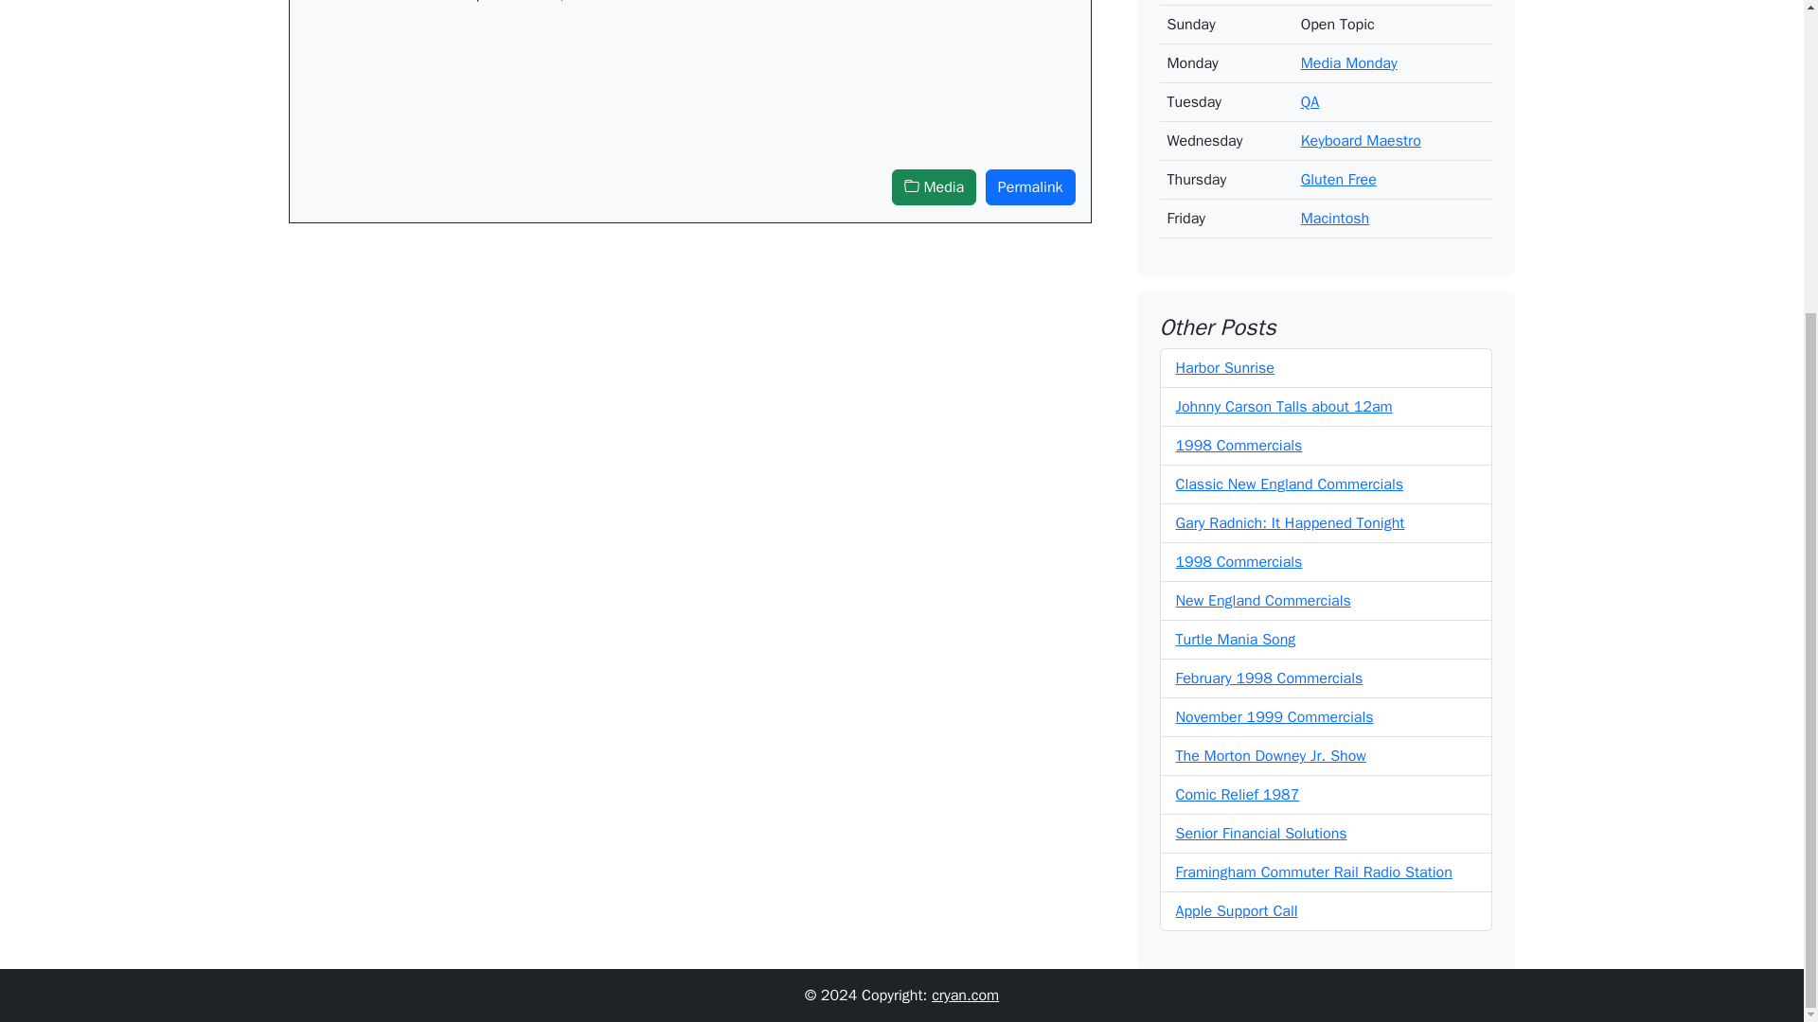  Describe the element at coordinates (1335, 203) in the screenshot. I see `Macintosh` at that location.